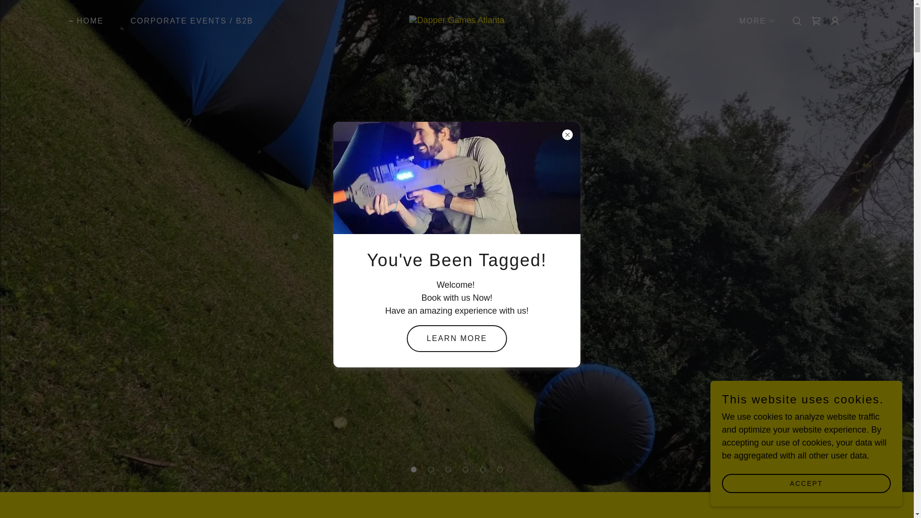  Describe the element at coordinates (753, 21) in the screenshot. I see `MORE` at that location.